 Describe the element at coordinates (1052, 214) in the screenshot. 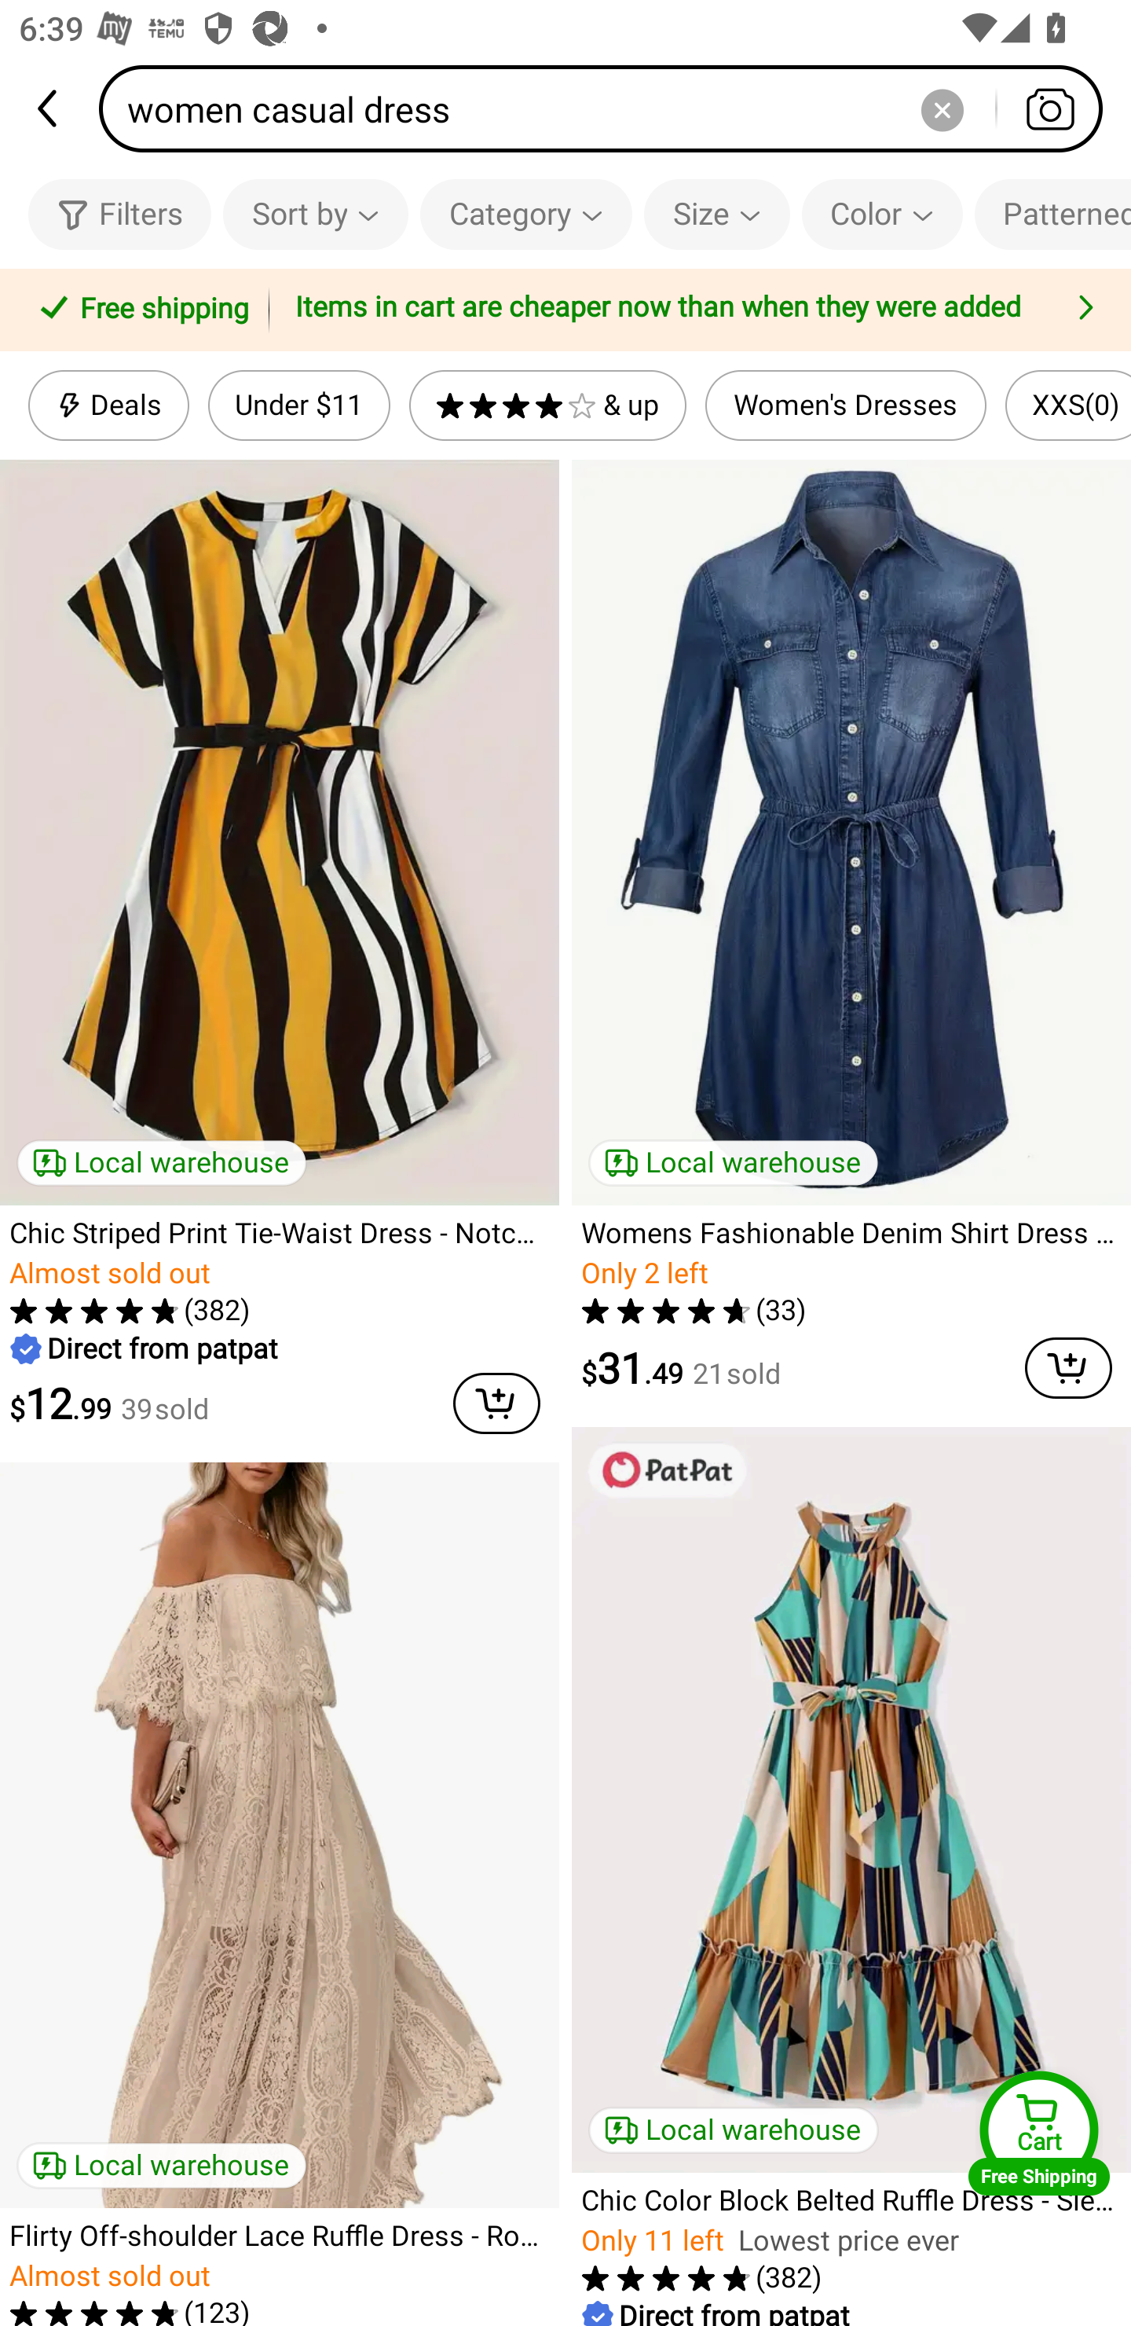

I see `Patterned` at that location.